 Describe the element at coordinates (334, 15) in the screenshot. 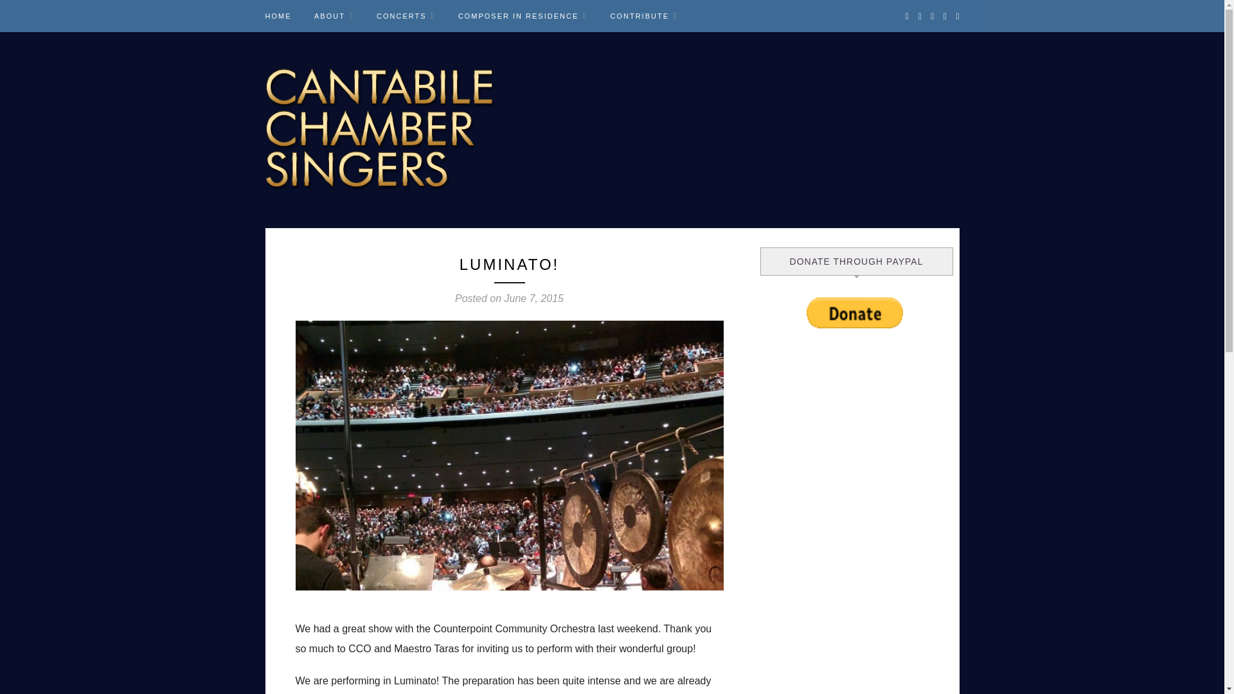

I see `ABOUT` at that location.